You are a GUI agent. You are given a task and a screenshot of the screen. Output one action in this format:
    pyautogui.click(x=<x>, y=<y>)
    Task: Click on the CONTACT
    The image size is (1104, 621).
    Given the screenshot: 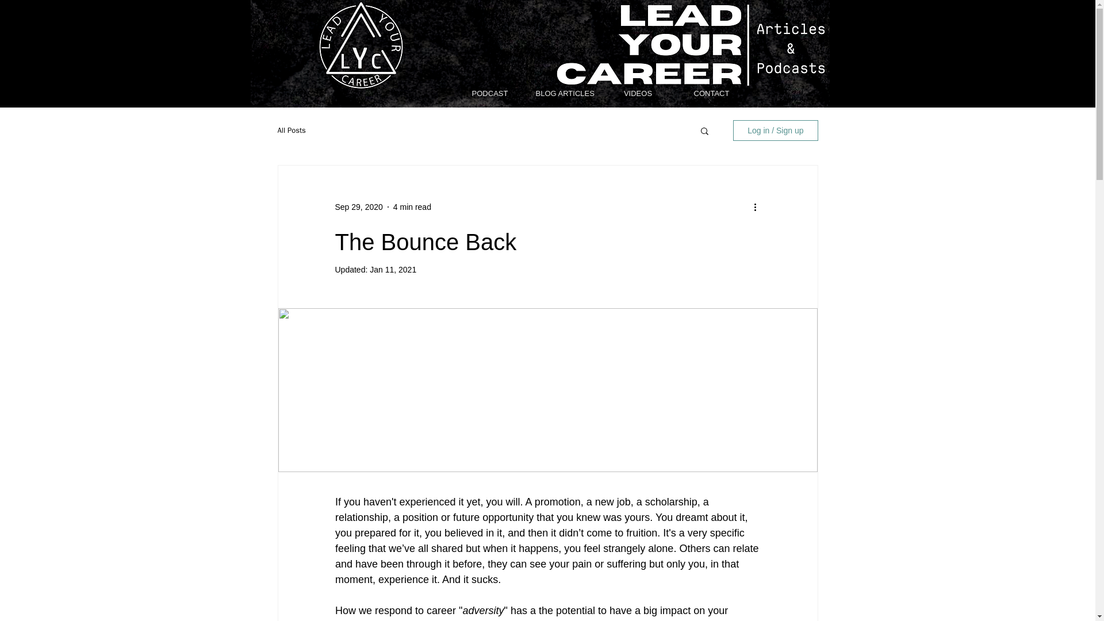 What is the action you would take?
    pyautogui.click(x=711, y=93)
    